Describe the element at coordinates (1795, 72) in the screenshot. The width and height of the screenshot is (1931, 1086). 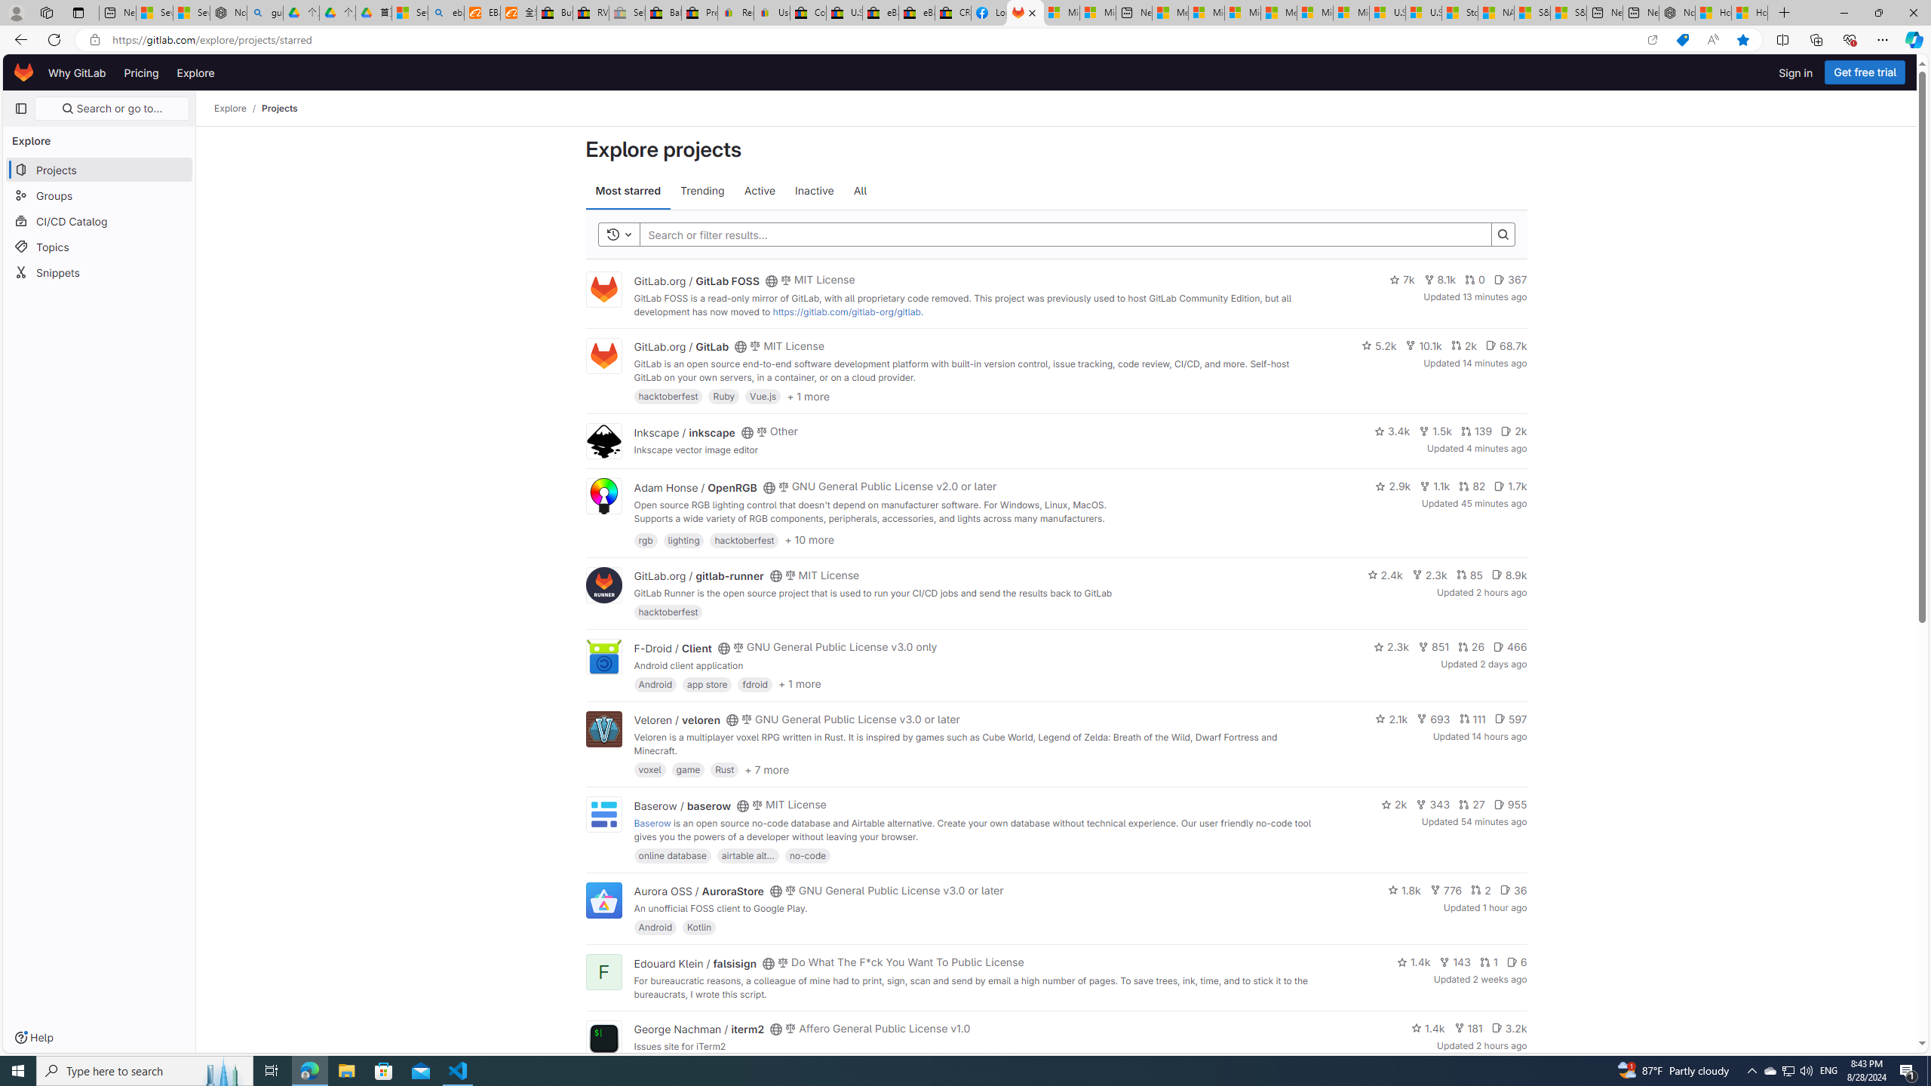
I see `Sign in` at that location.